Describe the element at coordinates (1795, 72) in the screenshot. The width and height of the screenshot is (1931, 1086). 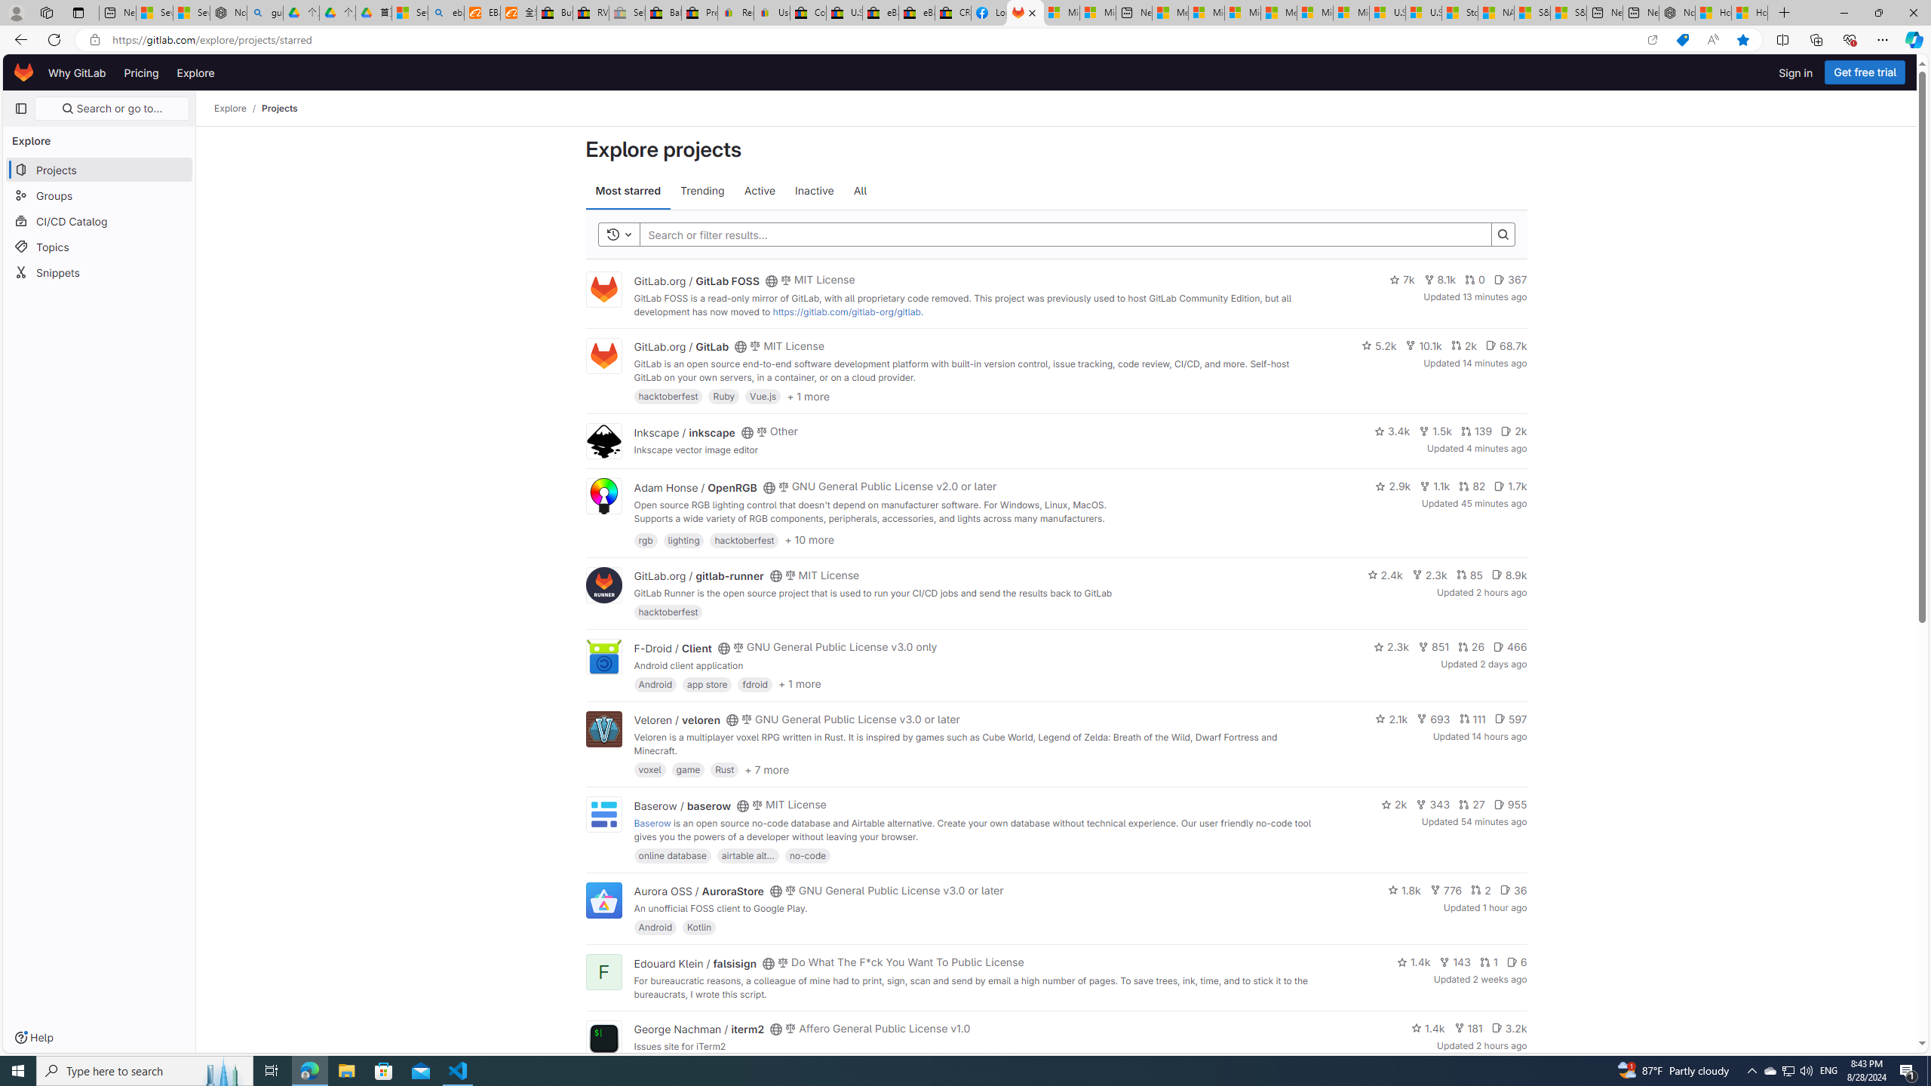
I see `Sign in` at that location.